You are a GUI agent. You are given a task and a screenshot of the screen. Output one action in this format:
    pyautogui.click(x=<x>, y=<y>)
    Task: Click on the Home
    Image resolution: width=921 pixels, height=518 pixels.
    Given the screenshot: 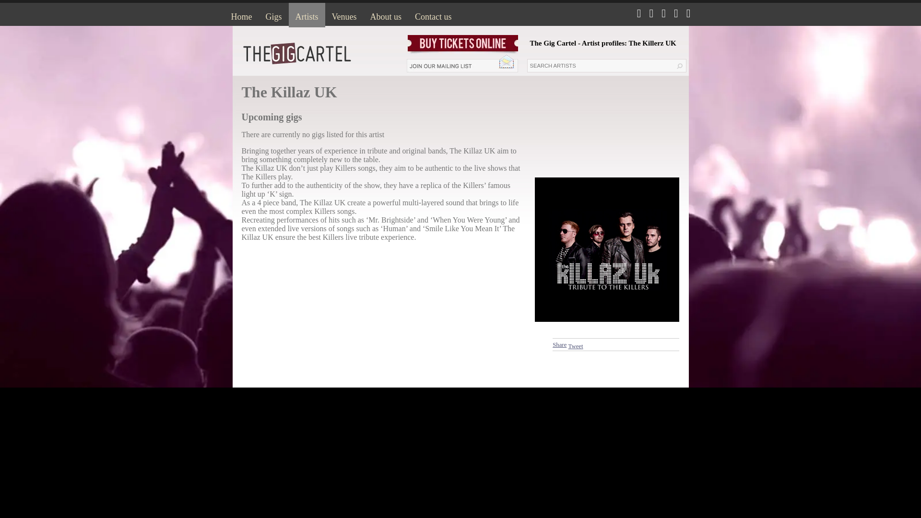 What is the action you would take?
    pyautogui.click(x=242, y=15)
    